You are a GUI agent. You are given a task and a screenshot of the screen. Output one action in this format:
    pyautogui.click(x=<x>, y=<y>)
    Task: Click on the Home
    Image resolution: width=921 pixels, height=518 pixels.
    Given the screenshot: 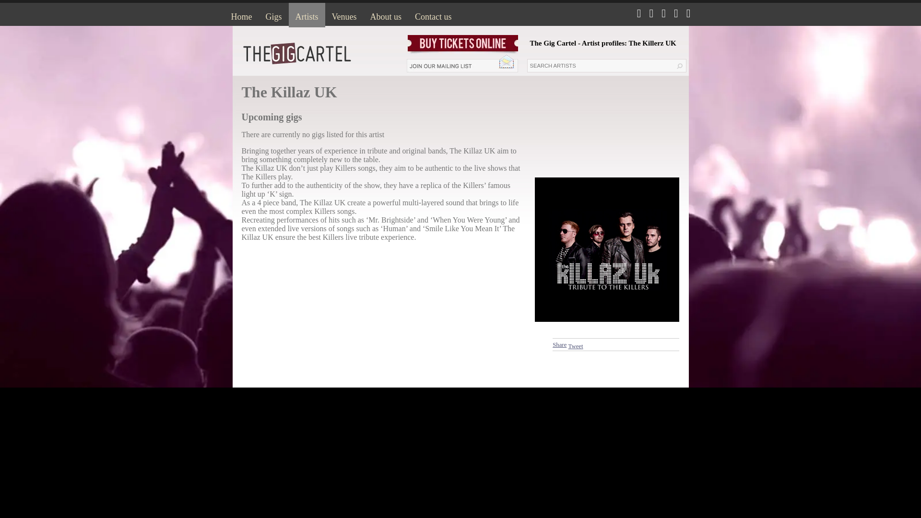 What is the action you would take?
    pyautogui.click(x=242, y=15)
    